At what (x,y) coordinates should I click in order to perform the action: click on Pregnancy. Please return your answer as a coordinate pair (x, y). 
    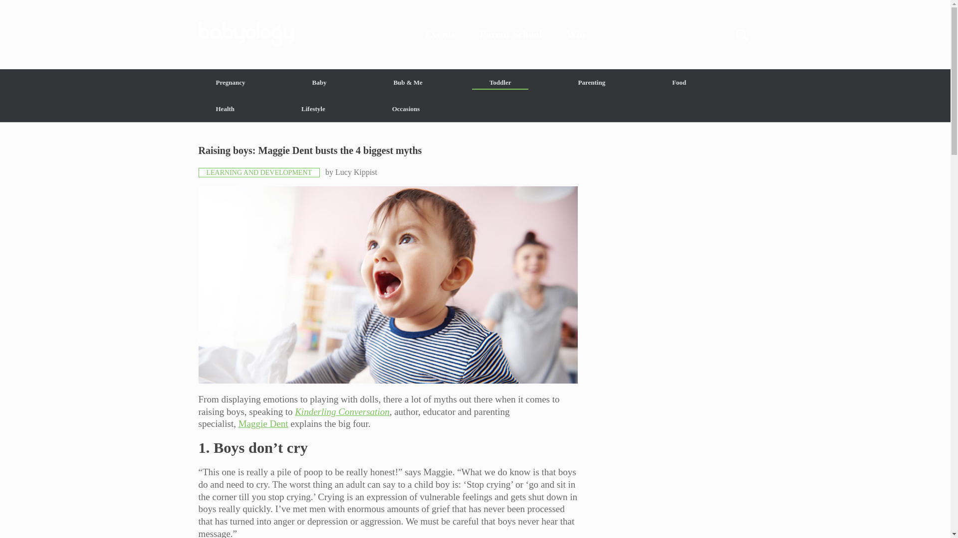
    Looking at the image, I should click on (231, 83).